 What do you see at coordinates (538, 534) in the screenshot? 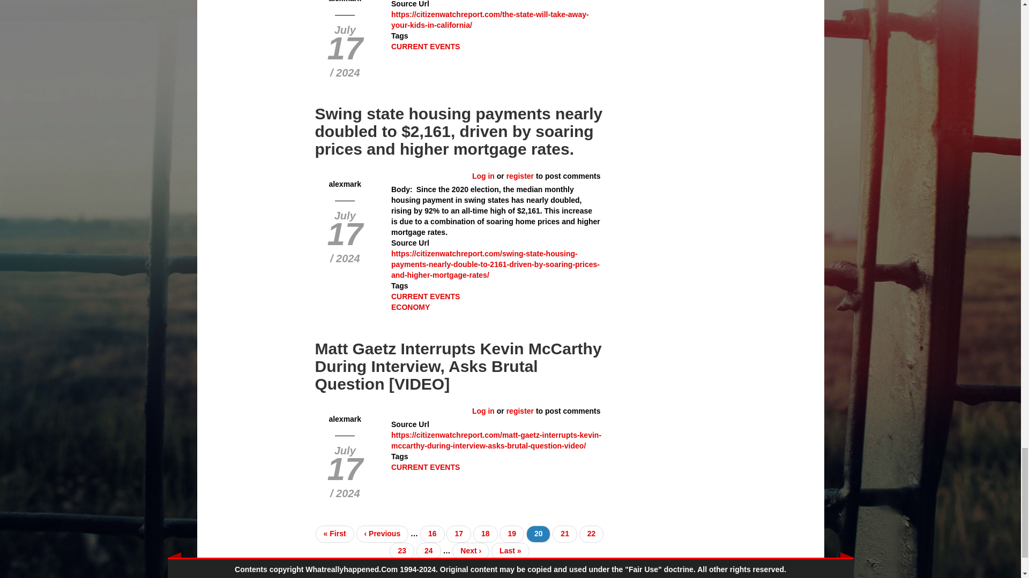
I see `Current page` at bounding box center [538, 534].